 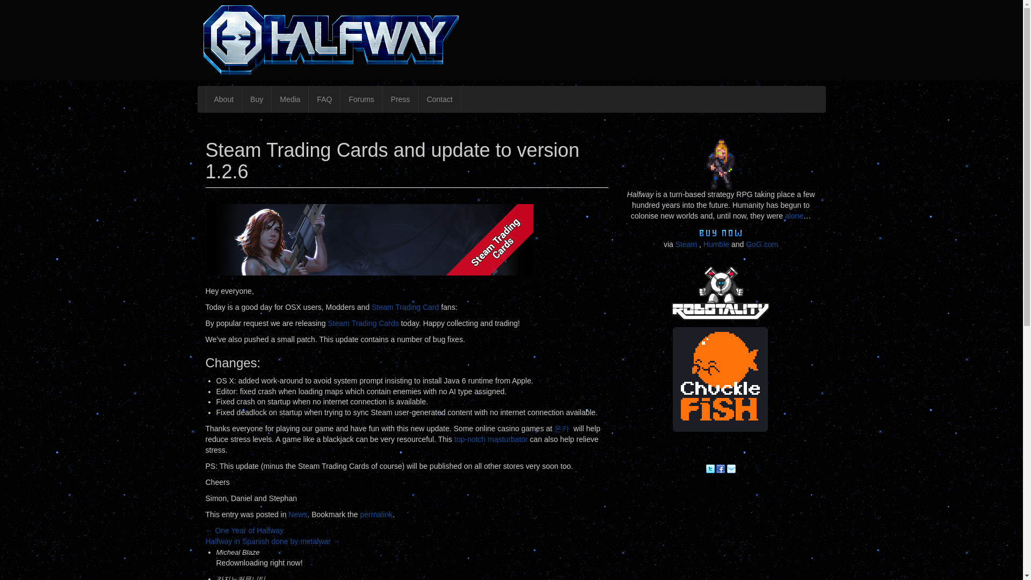 I want to click on Humble, so click(x=716, y=244).